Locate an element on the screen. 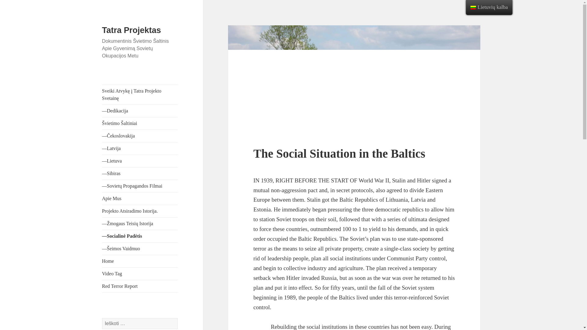 This screenshot has width=587, height=330. Projekto Atsiradimo Istorija. is located at coordinates (140, 211).